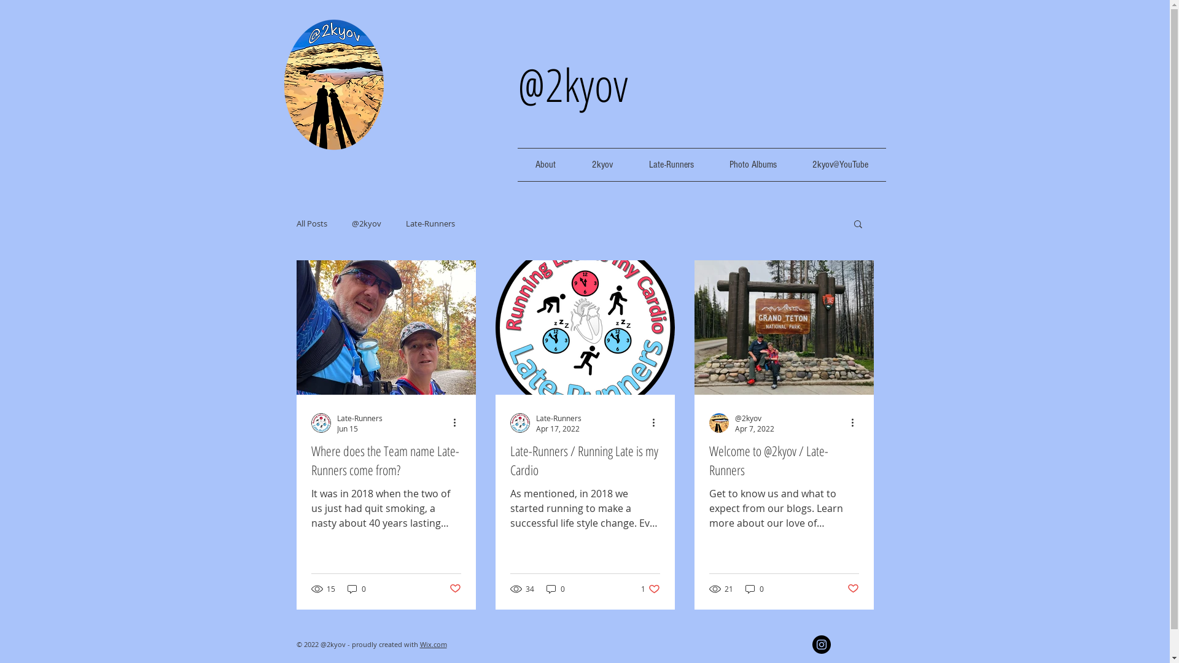 This screenshot has width=1179, height=663. I want to click on @2kyov, so click(572, 85).